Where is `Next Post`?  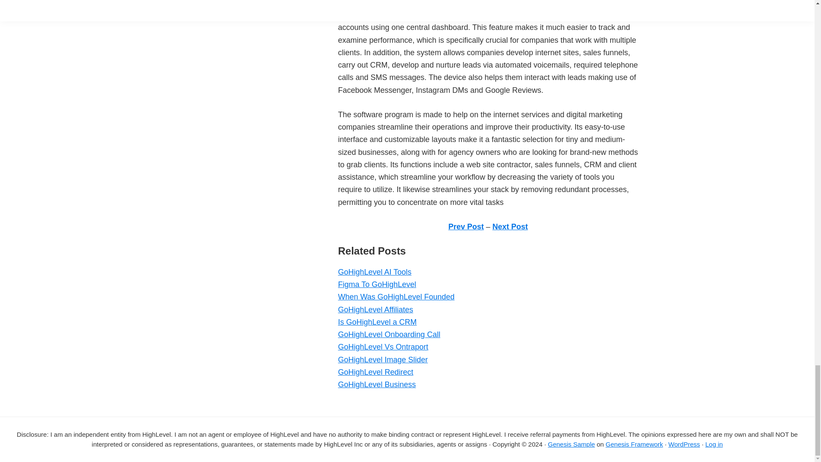
Next Post is located at coordinates (510, 227).